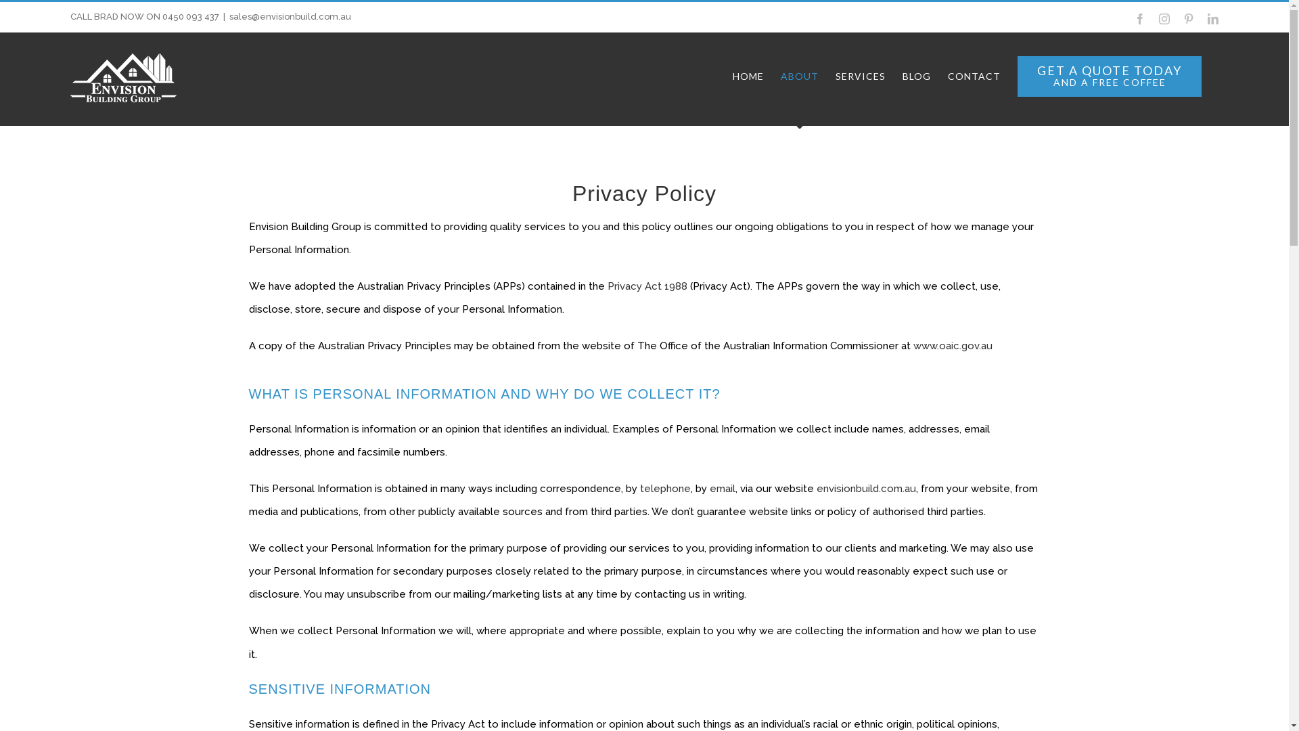  What do you see at coordinates (866, 489) in the screenshot?
I see `envisionbuild.com.au` at bounding box center [866, 489].